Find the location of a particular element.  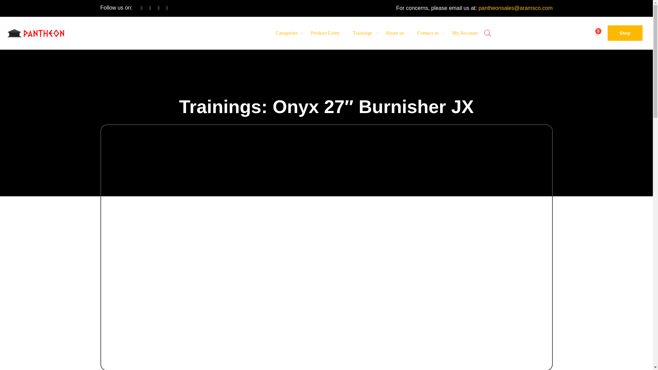

Pantheon Surface Prep is located at coordinates (42, 33).